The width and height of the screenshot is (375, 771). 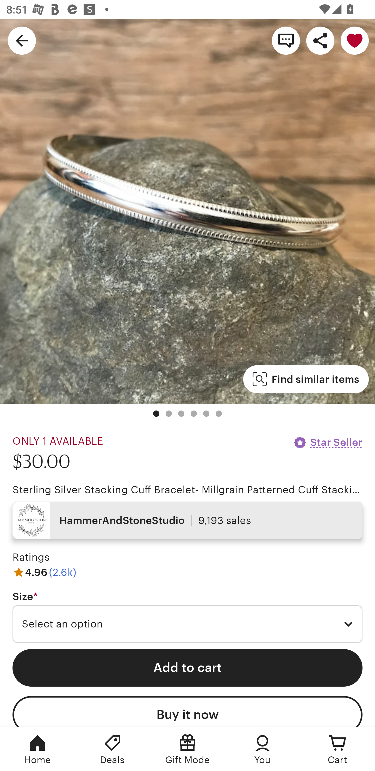 I want to click on Ratings, so click(x=31, y=557).